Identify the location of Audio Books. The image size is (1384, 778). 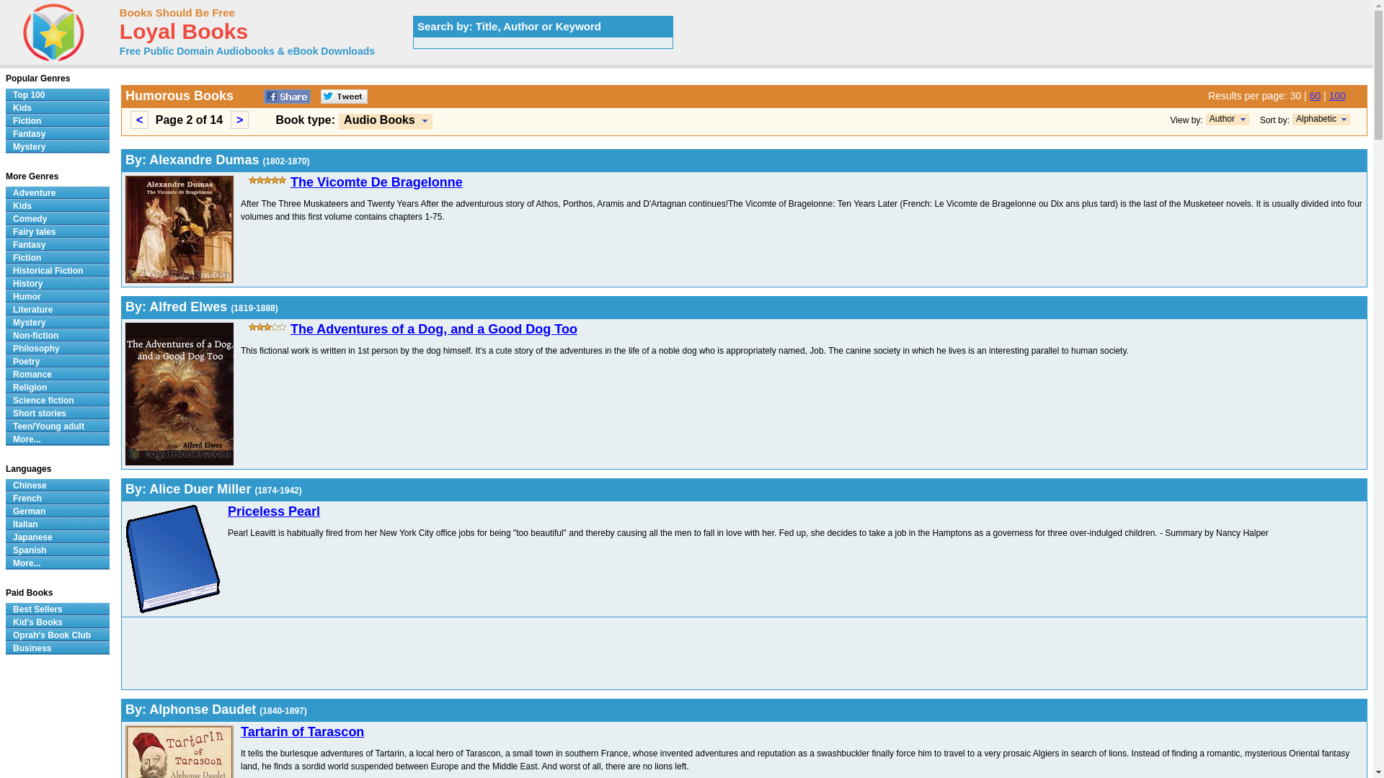
(385, 121).